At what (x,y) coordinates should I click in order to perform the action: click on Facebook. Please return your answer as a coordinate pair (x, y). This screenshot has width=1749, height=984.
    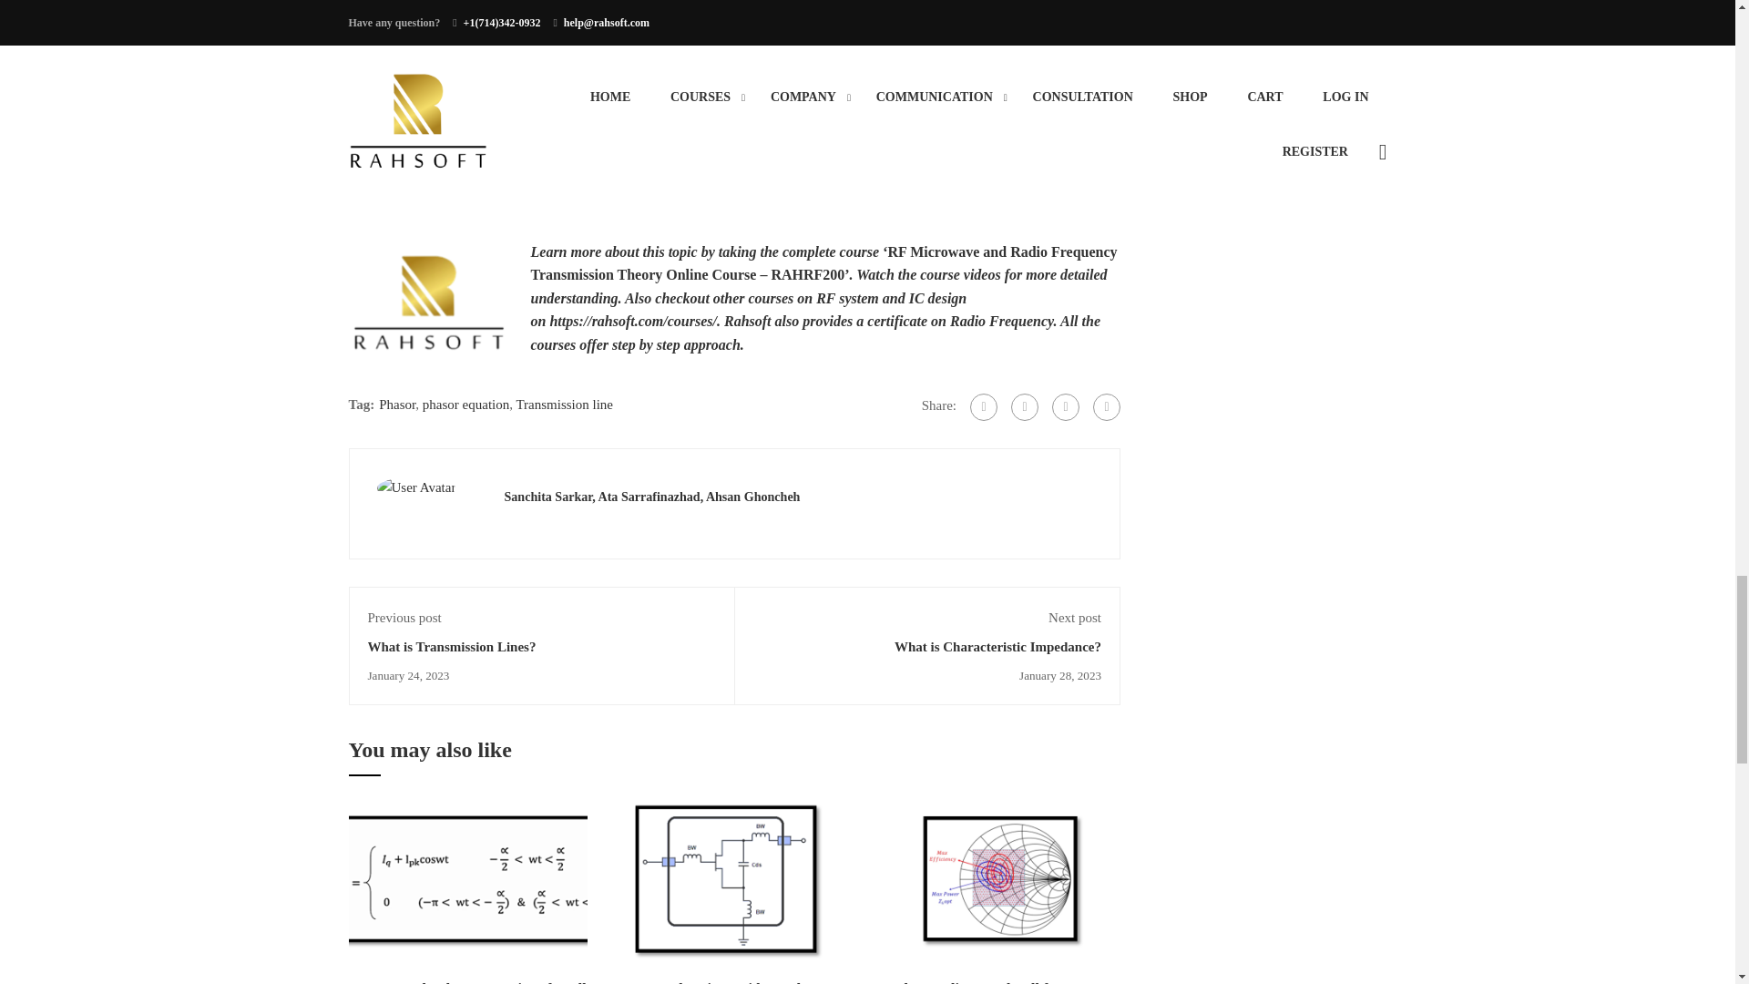
    Looking at the image, I should click on (984, 407).